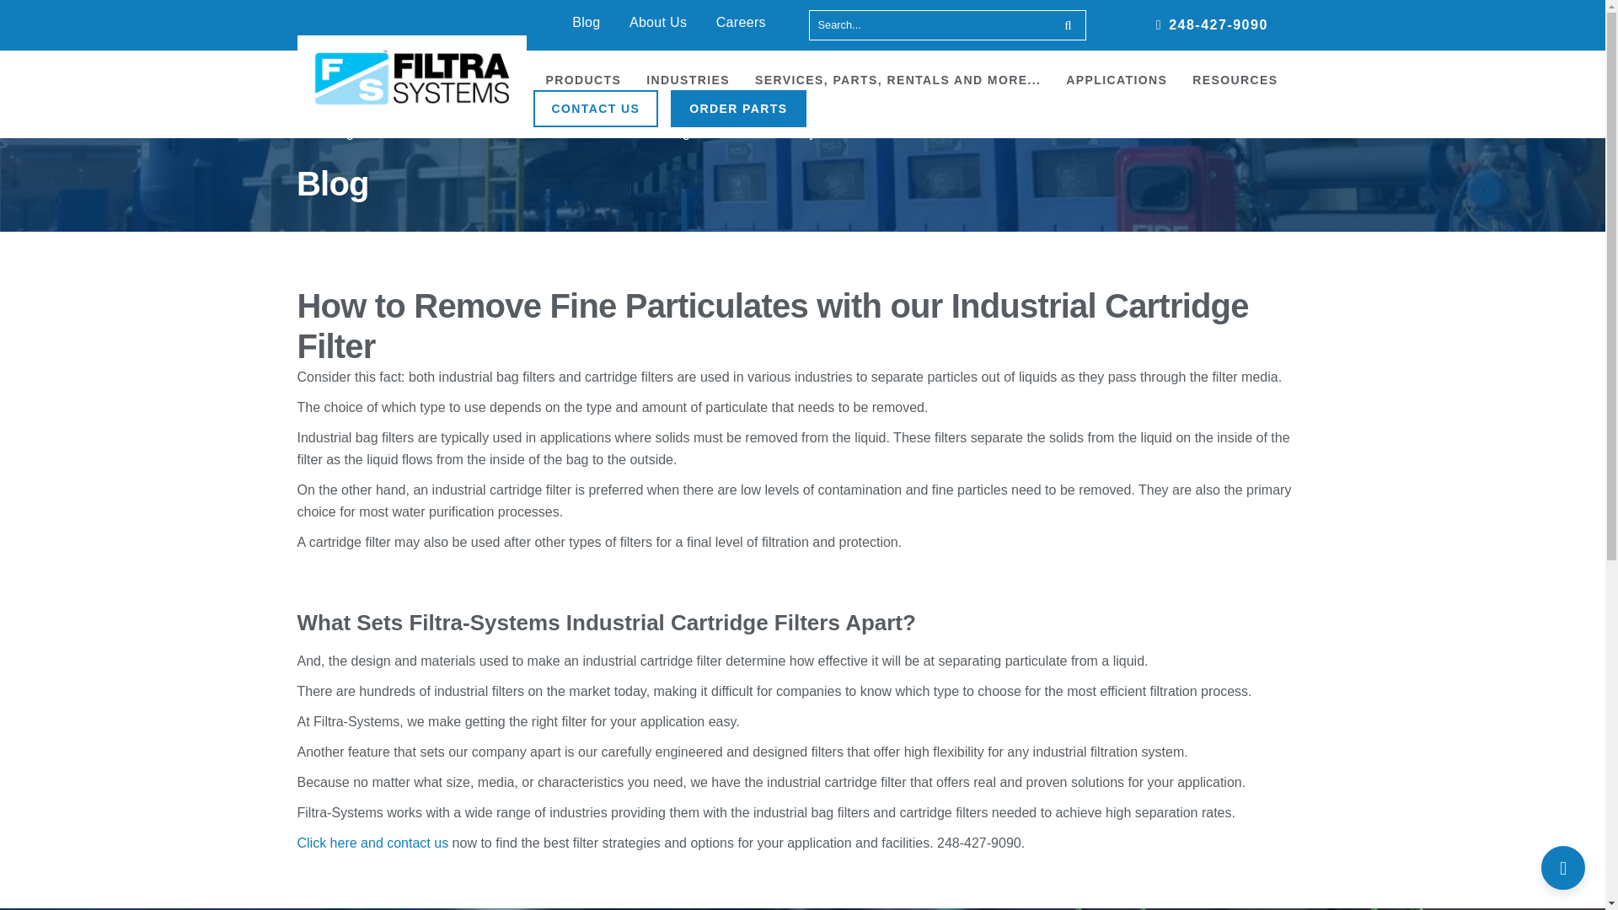 The width and height of the screenshot is (1618, 910). Describe the element at coordinates (587, 22) in the screenshot. I see `Blog` at that location.